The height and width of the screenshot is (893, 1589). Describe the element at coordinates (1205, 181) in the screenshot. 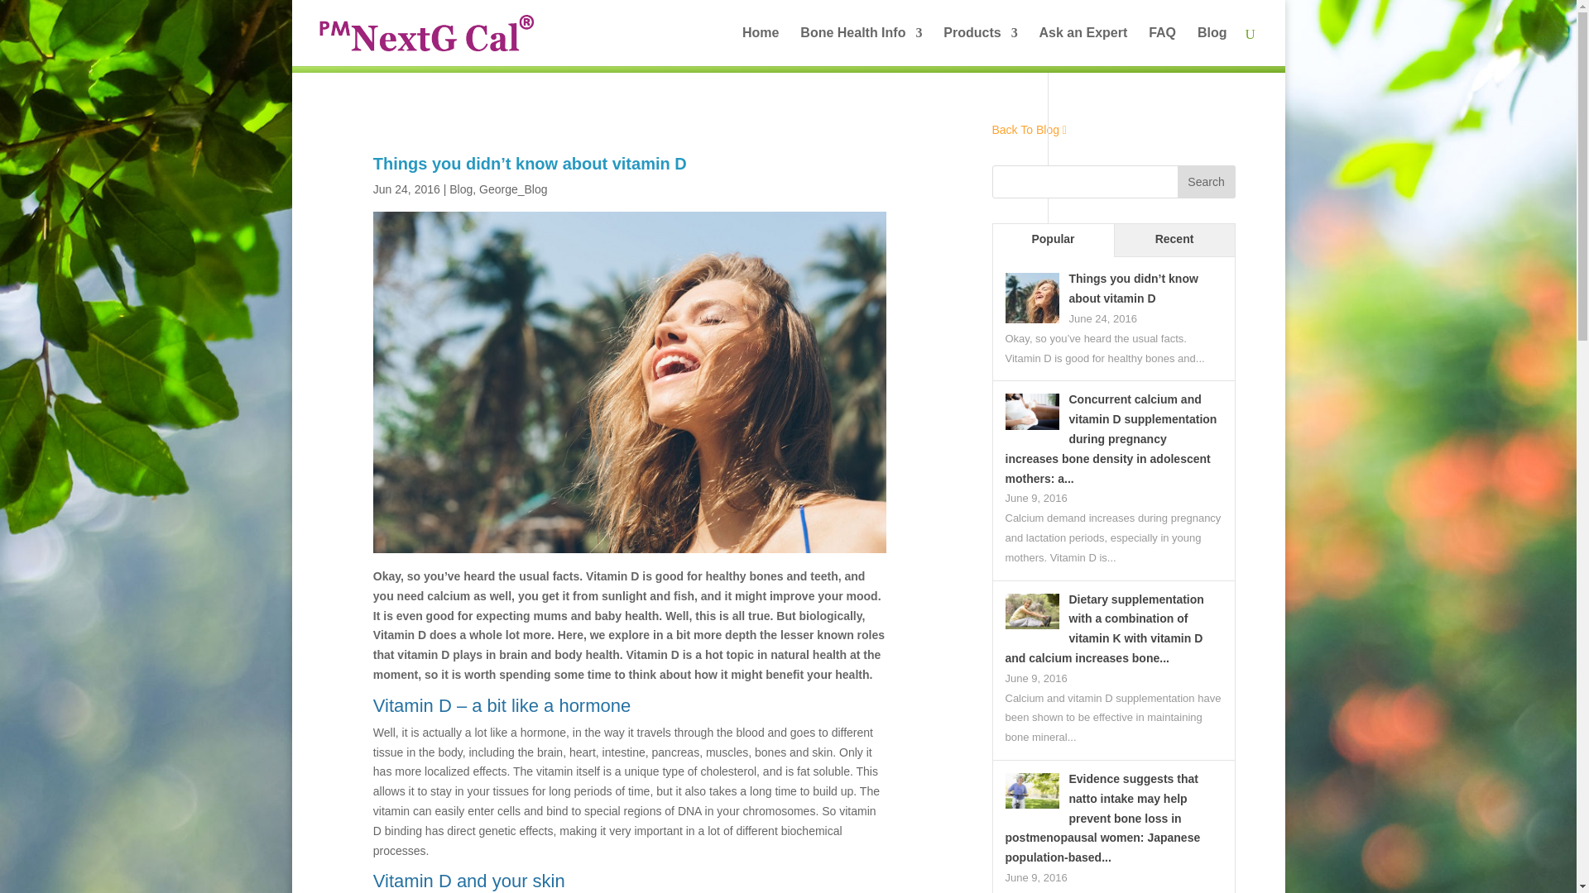

I see `Search` at that location.